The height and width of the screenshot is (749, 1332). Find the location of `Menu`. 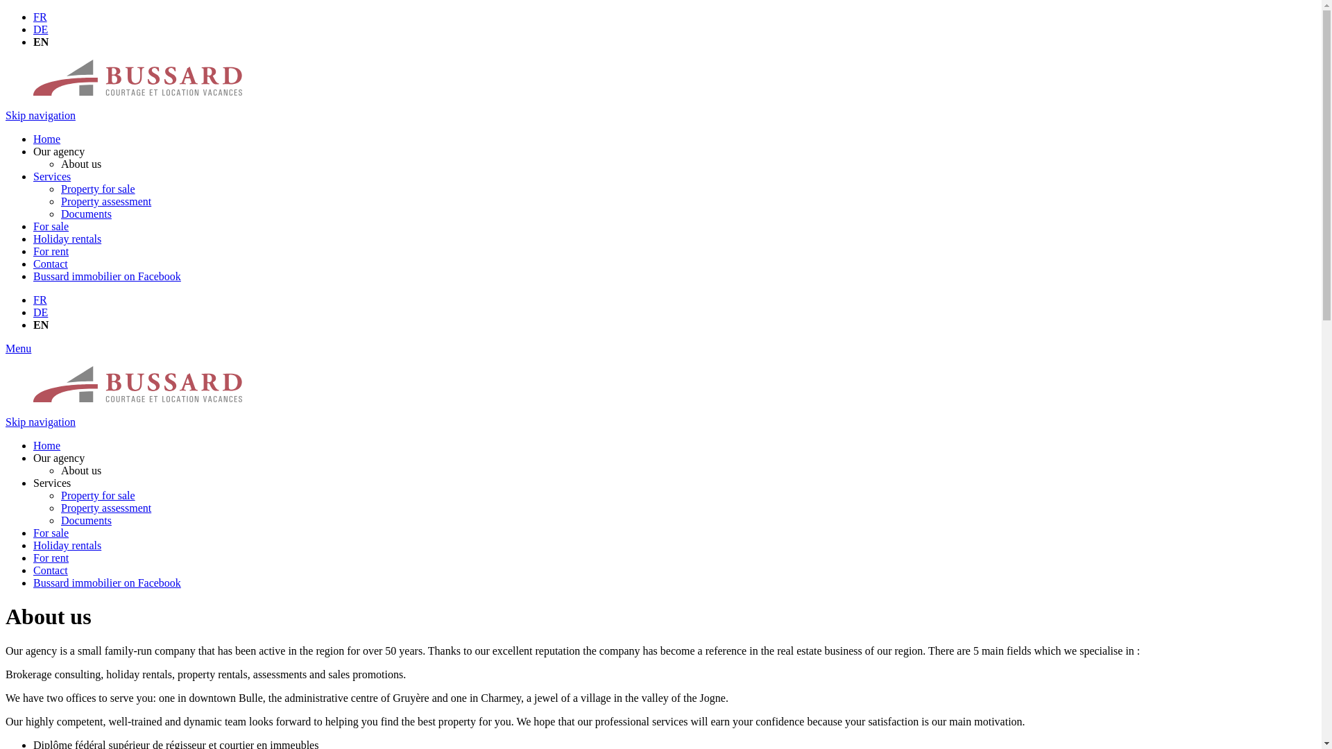

Menu is located at coordinates (18, 348).